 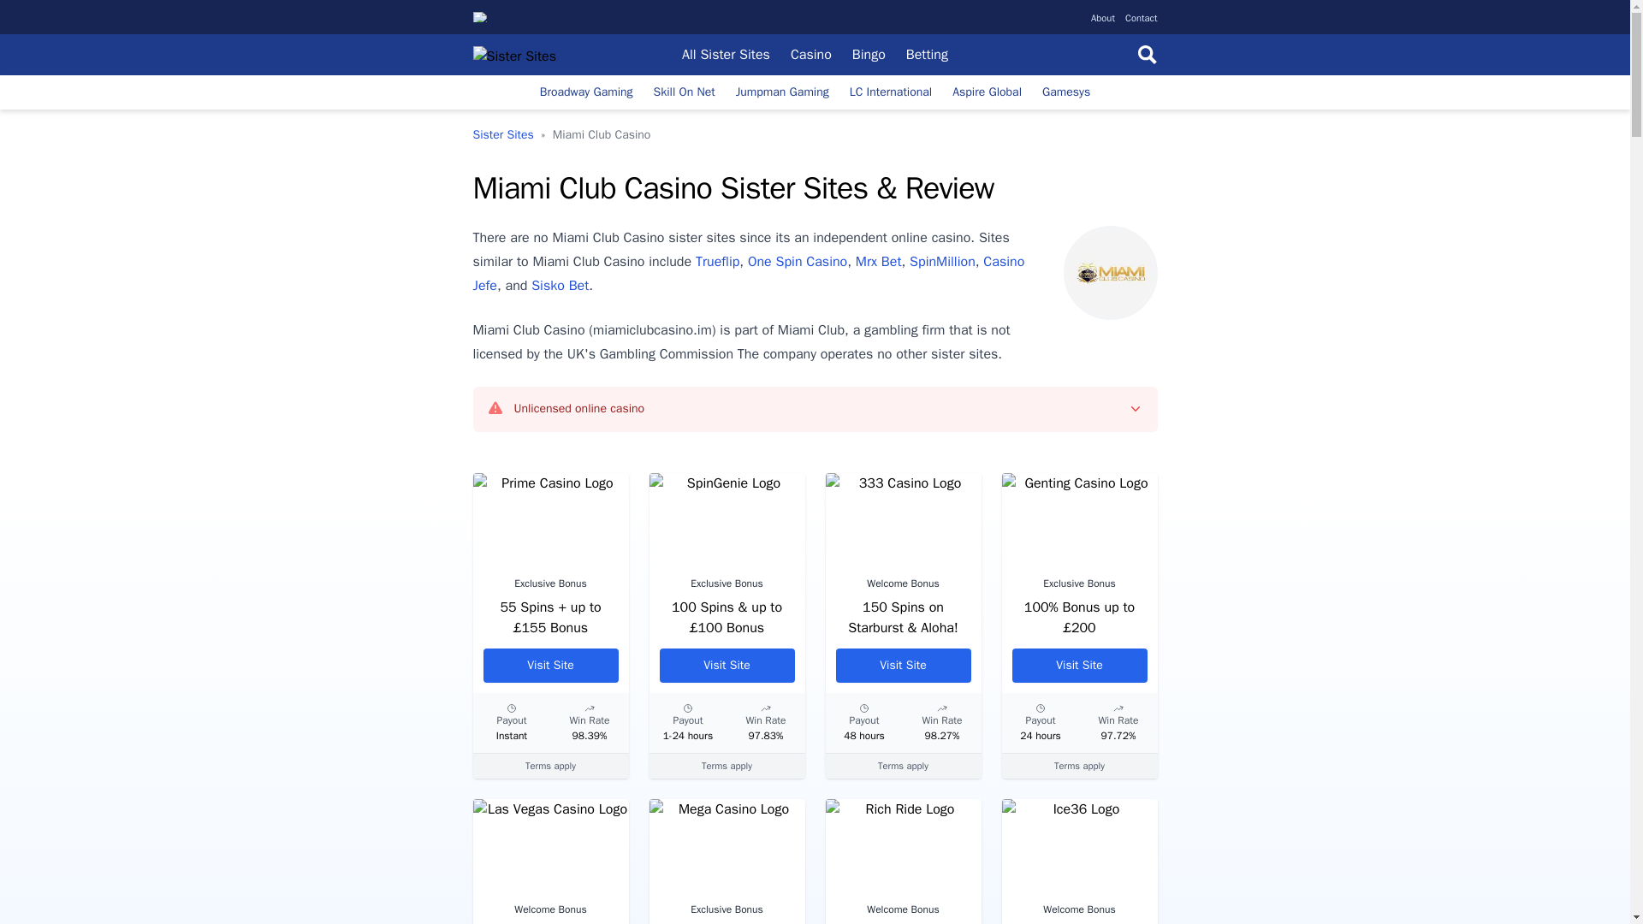 I want to click on Casino Jefe, so click(x=748, y=274).